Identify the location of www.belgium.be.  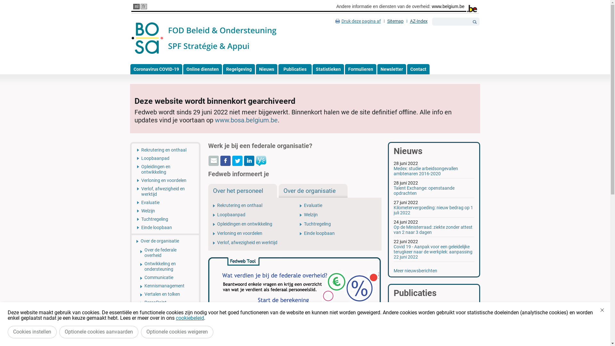
(448, 6).